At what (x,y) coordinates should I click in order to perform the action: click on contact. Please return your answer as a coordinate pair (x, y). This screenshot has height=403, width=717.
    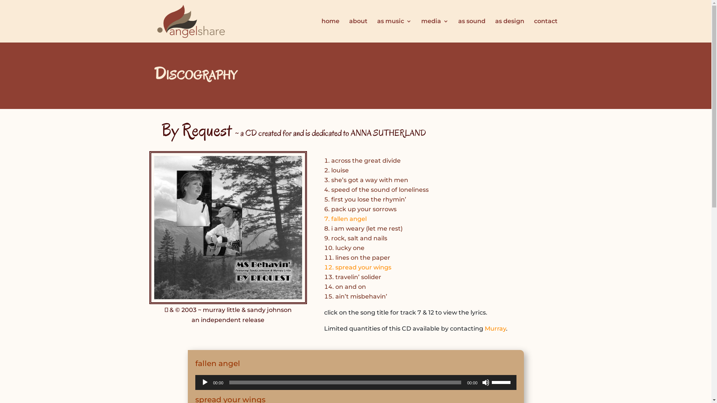
    Looking at the image, I should click on (546, 31).